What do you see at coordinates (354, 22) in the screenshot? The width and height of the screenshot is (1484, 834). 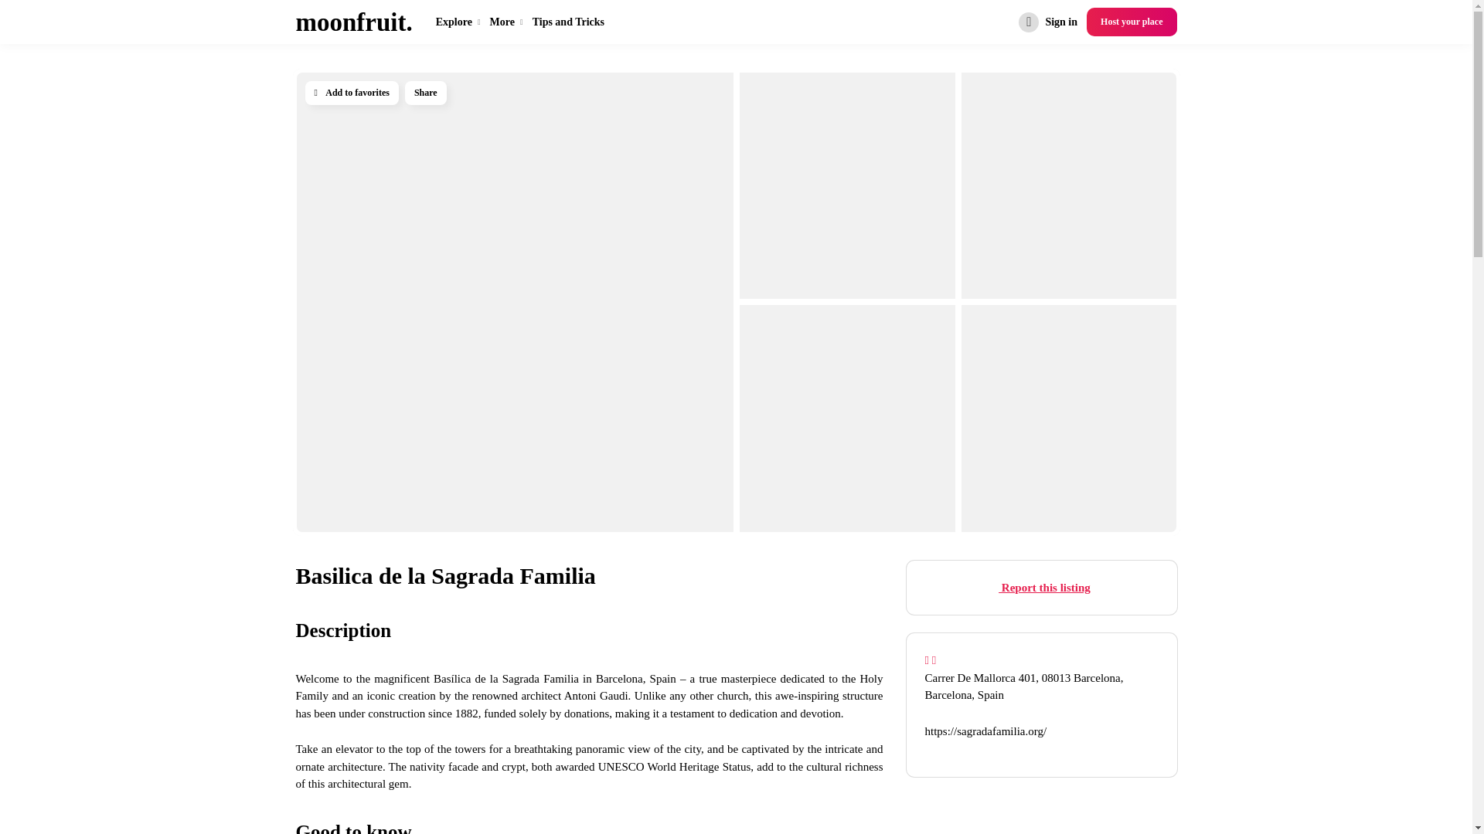 I see `moonfruit.` at bounding box center [354, 22].